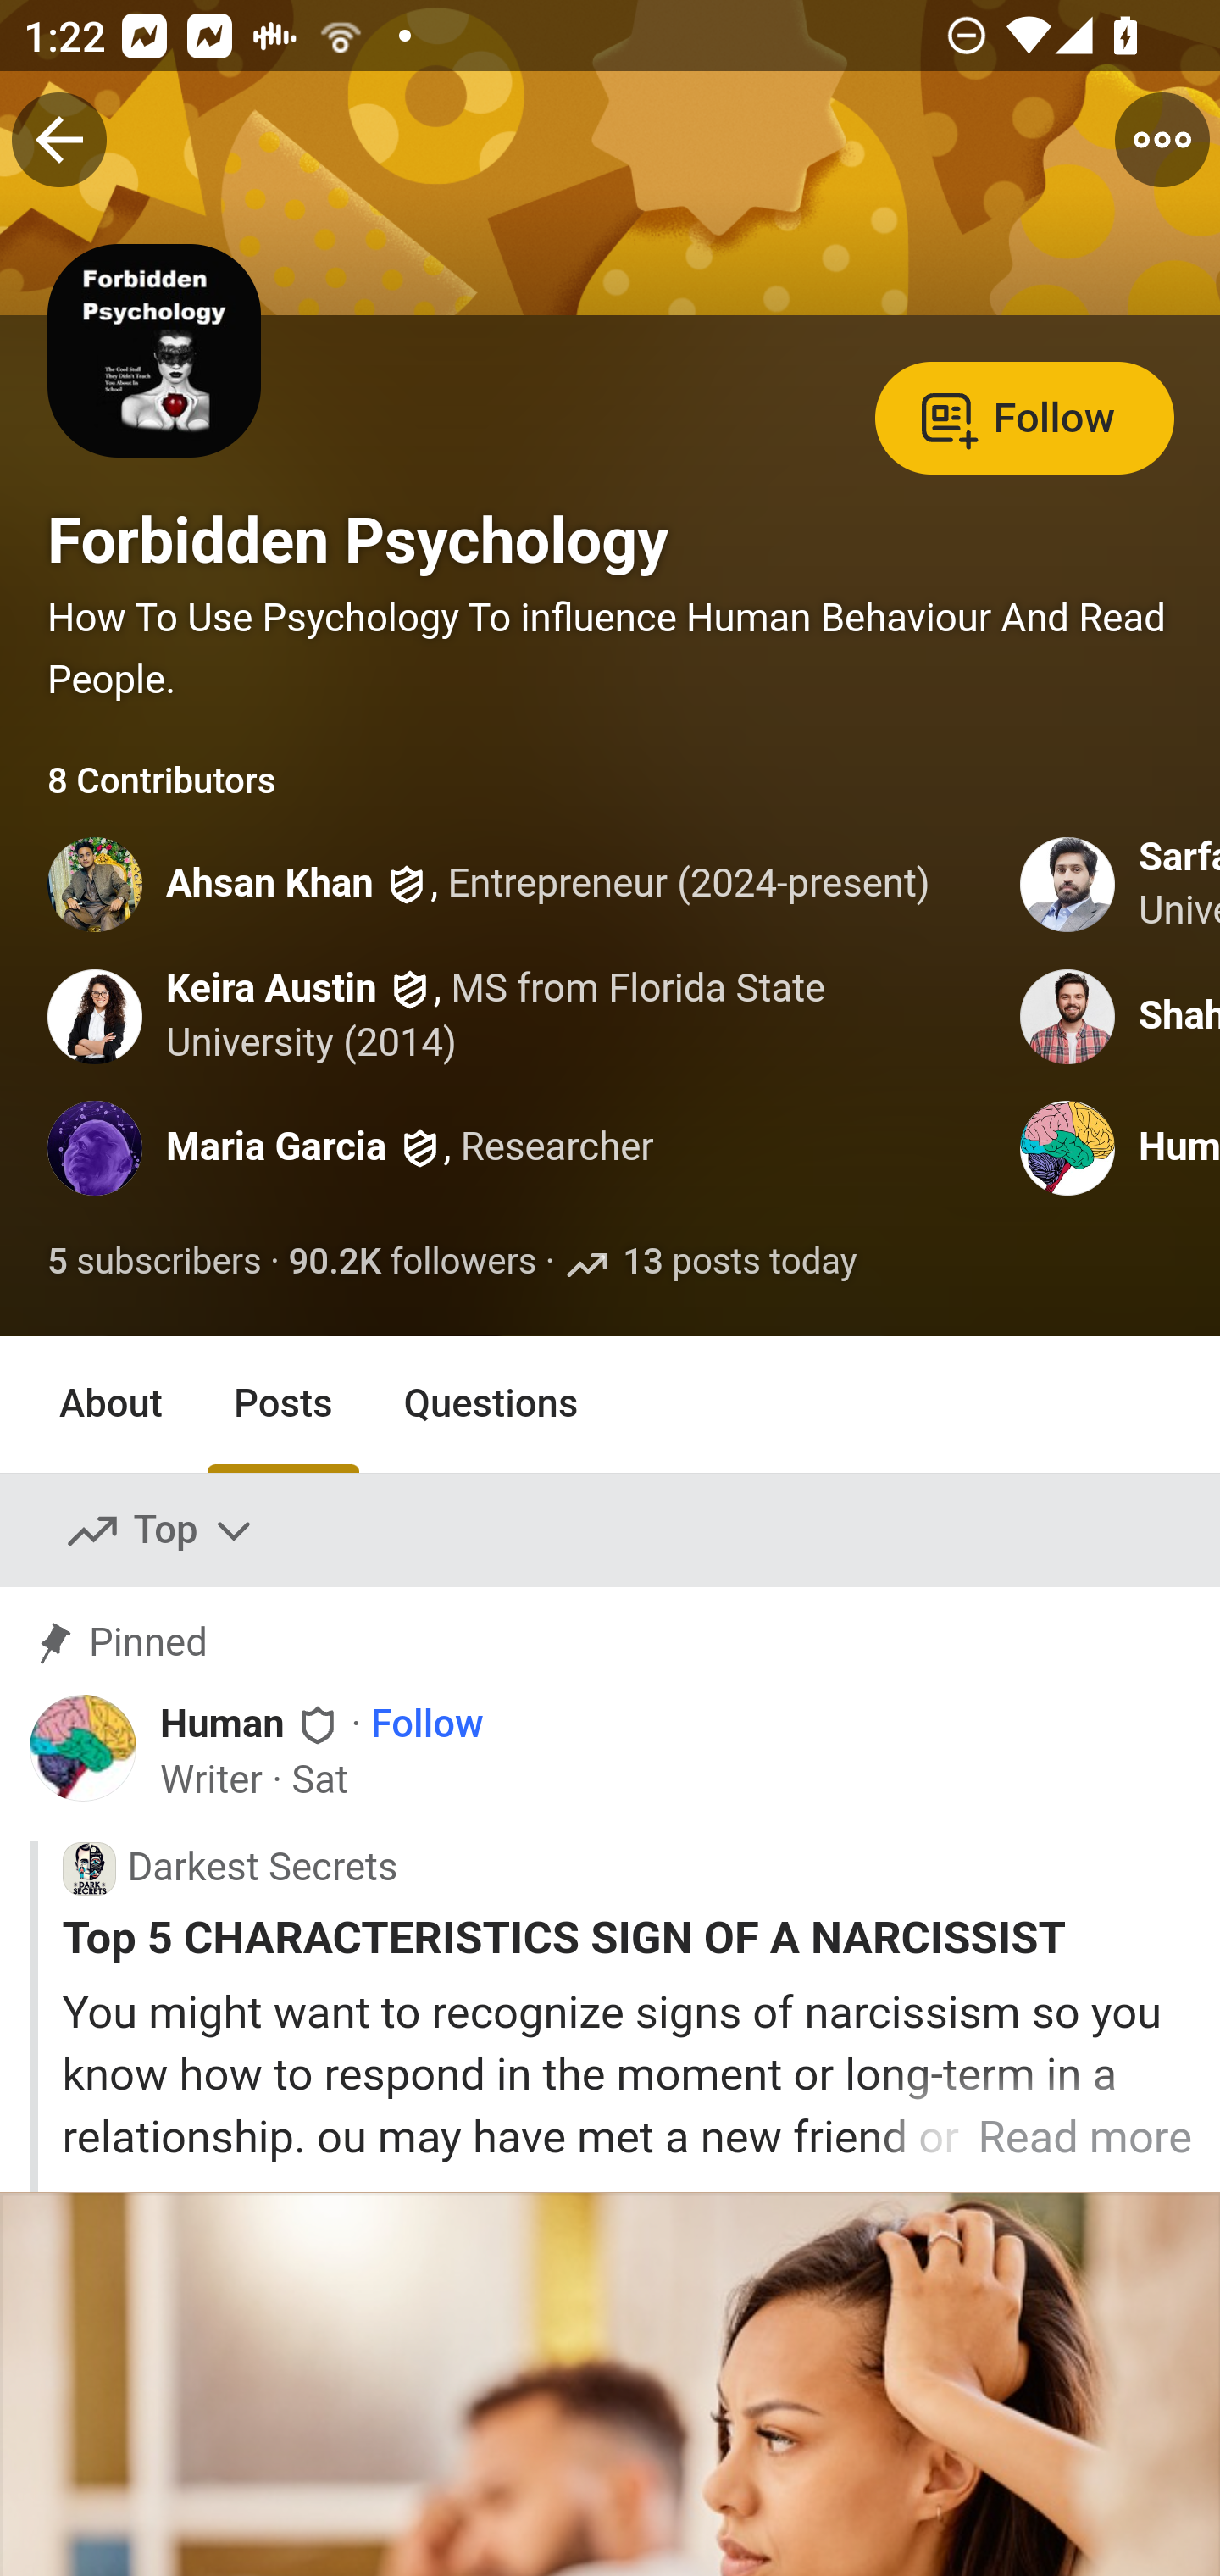 Image resolution: width=1220 pixels, height=2576 pixels. Describe the element at coordinates (1024, 415) in the screenshot. I see `Follow` at that location.